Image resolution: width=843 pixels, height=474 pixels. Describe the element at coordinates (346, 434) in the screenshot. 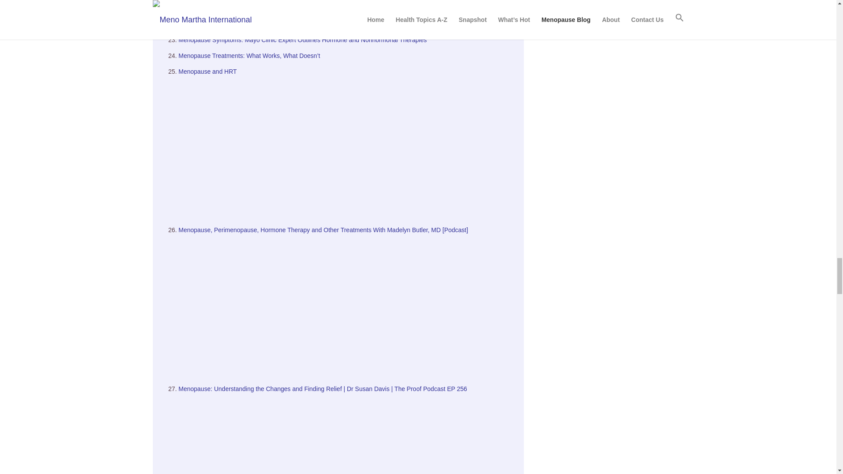

I see `YouTube video player` at that location.